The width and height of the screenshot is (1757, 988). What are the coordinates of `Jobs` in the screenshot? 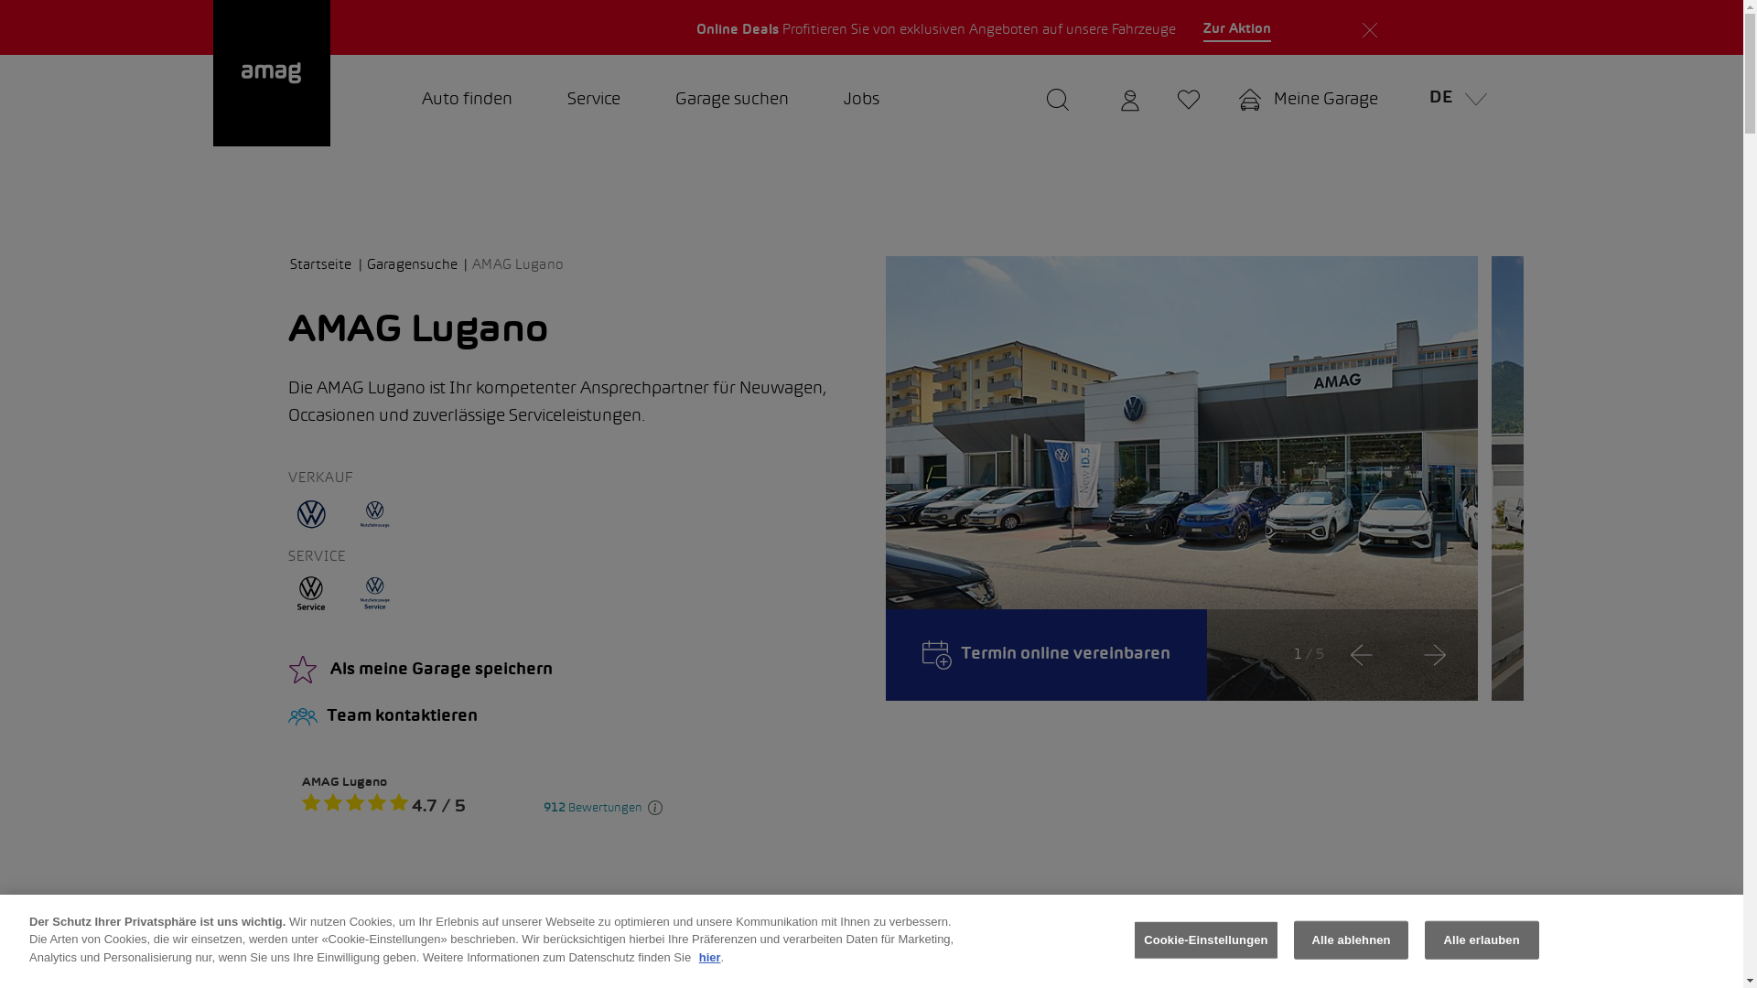 It's located at (862, 101).